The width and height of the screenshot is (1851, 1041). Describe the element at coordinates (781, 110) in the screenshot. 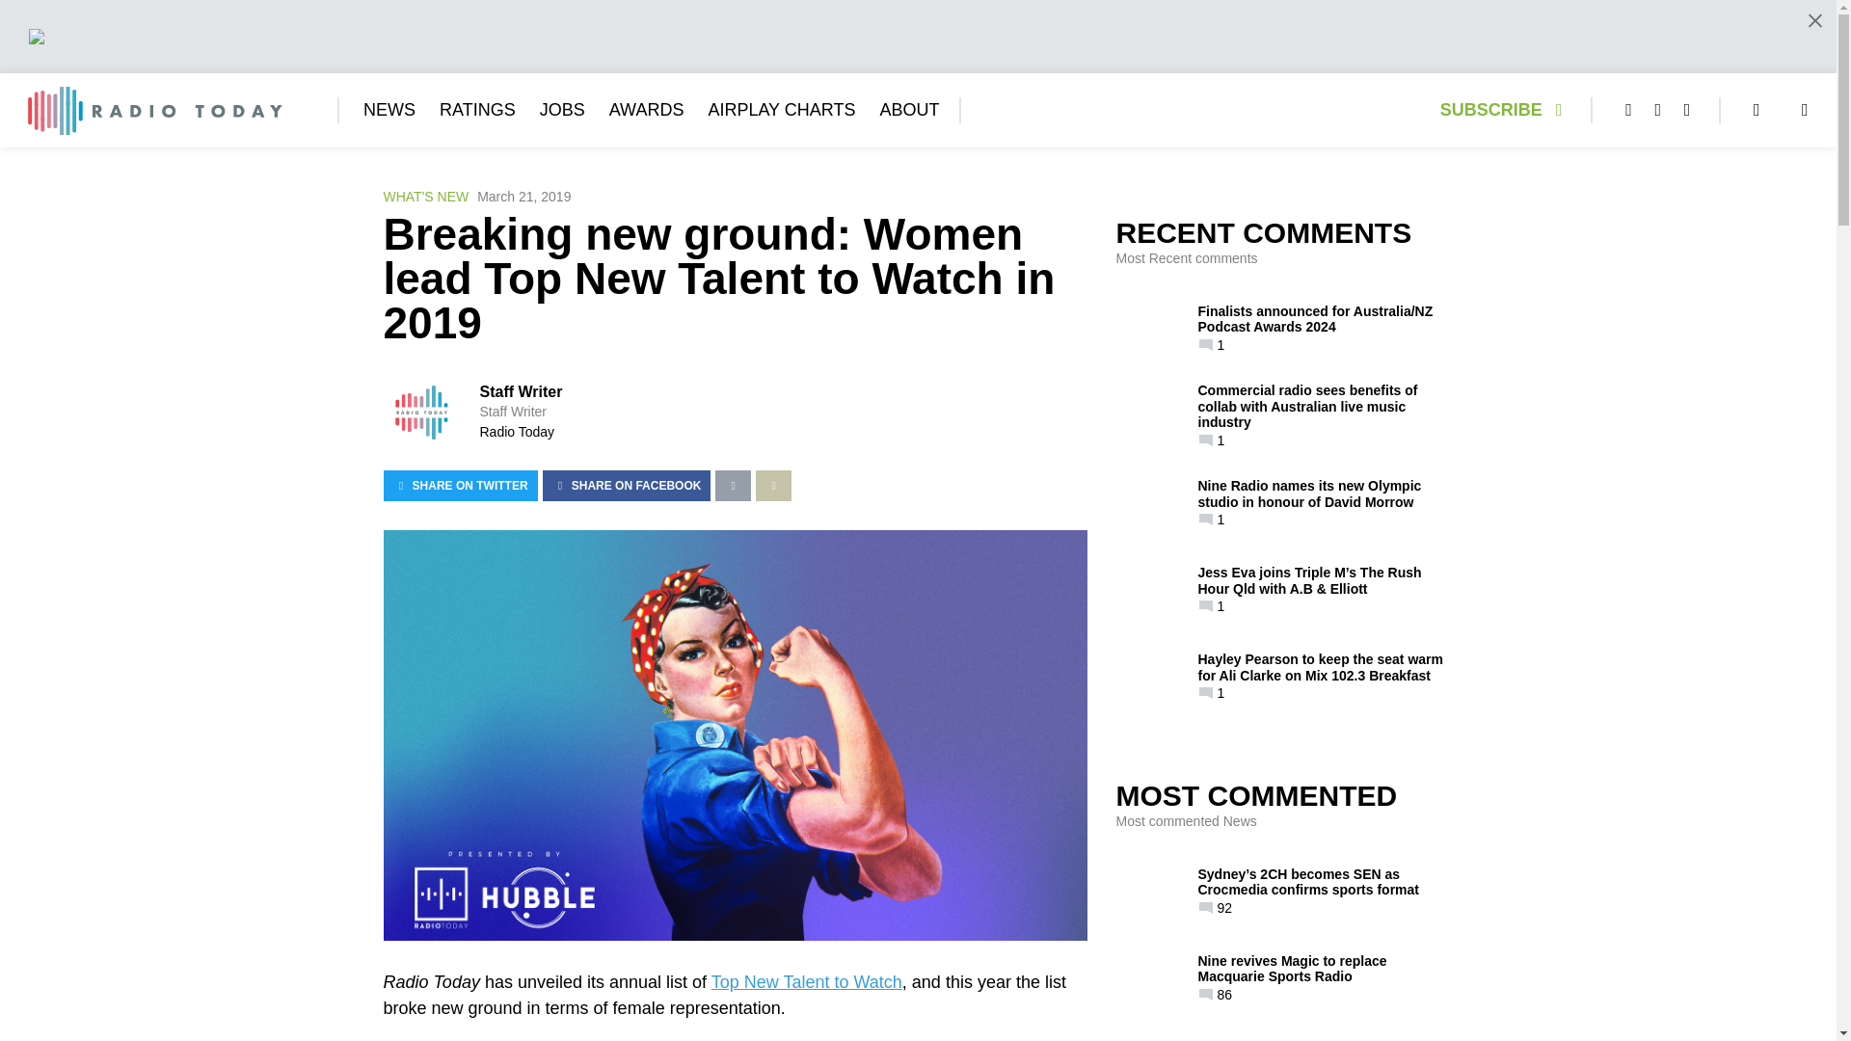

I see `AIRPLAY CHARTS` at that location.